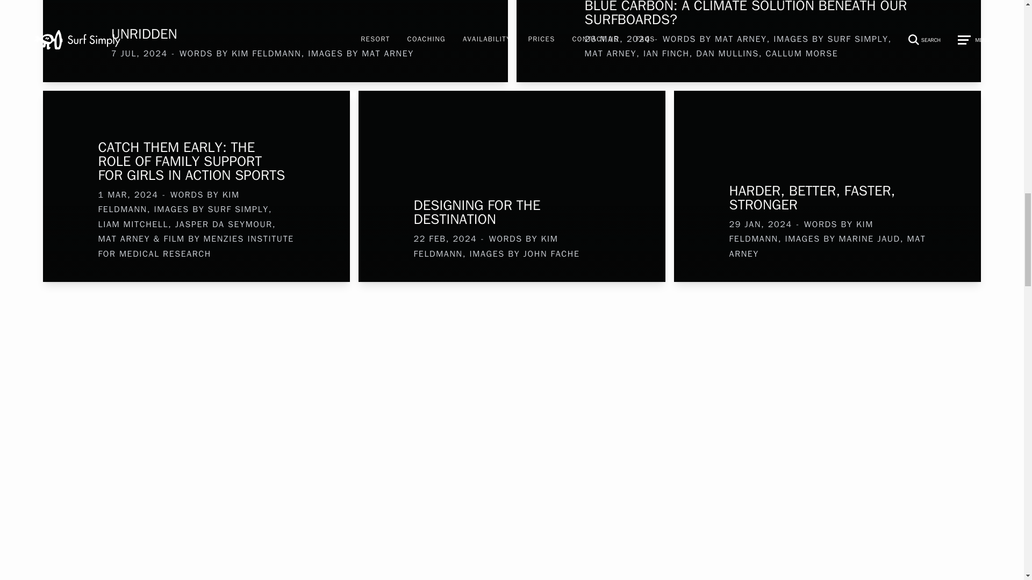 The height and width of the screenshot is (580, 1032). Describe the element at coordinates (748, 13) in the screenshot. I see `BLUE CARBON: A CLIMATE SOLUTION BENEATH OUR SURFBOARDS? ` at that location.